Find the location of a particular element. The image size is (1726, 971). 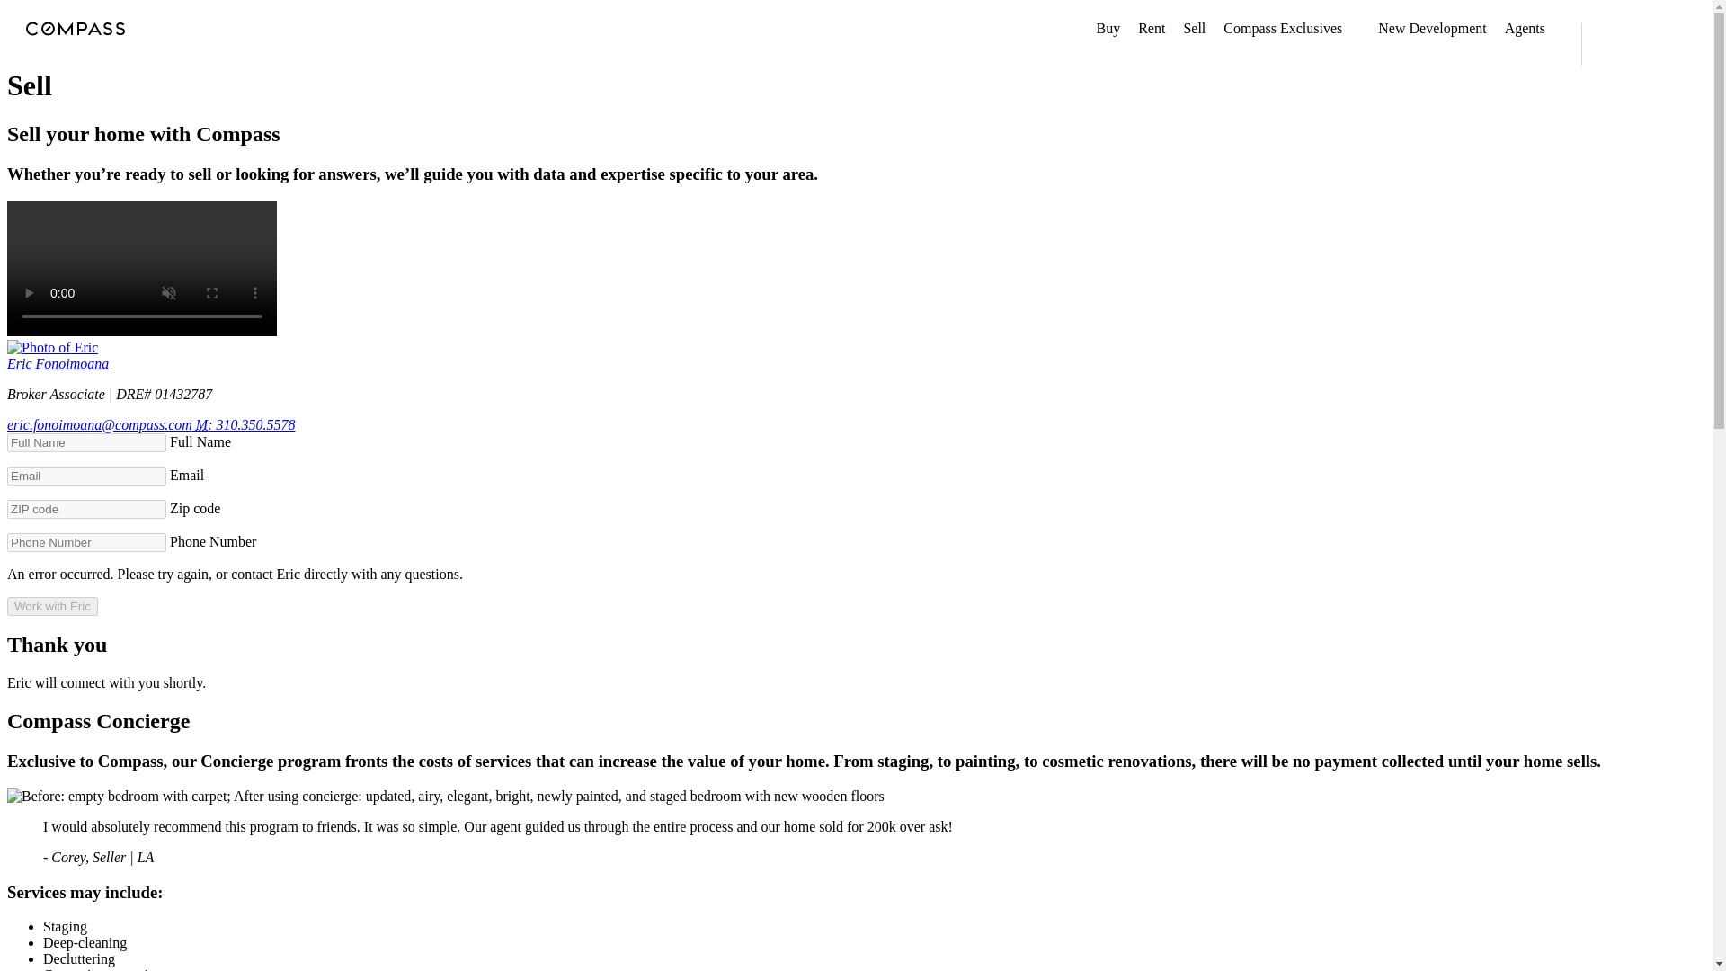

New Development is located at coordinates (1431, 29).